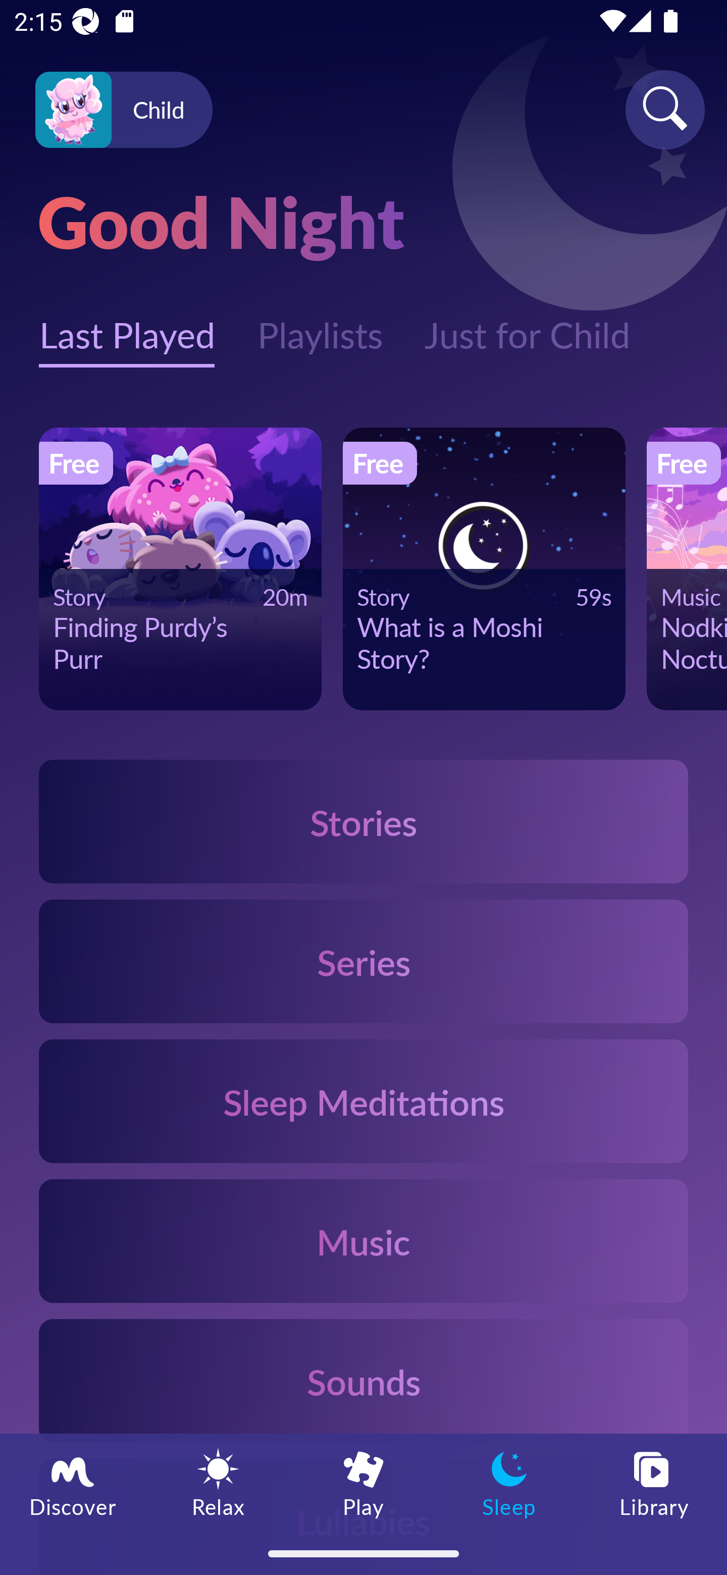 The image size is (727, 1575). I want to click on Relax, so click(218, 1483).